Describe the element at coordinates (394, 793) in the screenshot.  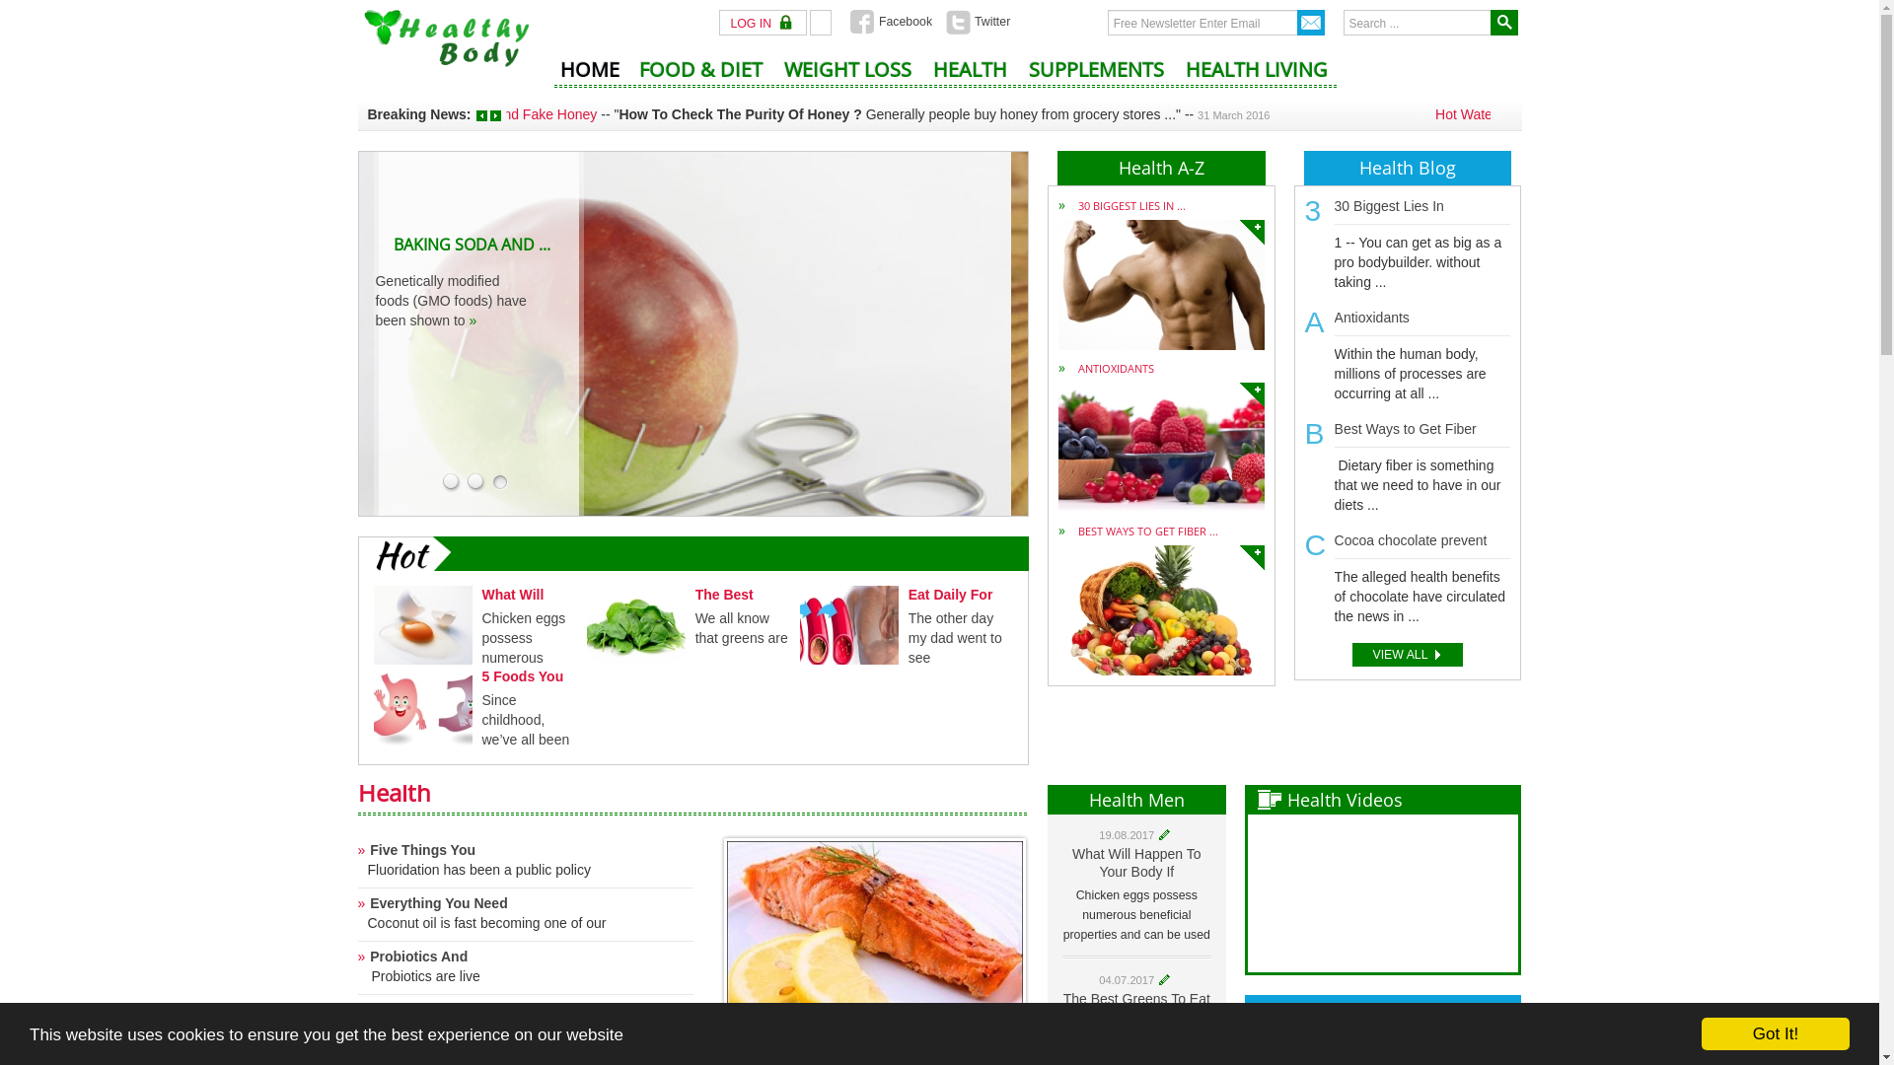
I see `Health` at that location.